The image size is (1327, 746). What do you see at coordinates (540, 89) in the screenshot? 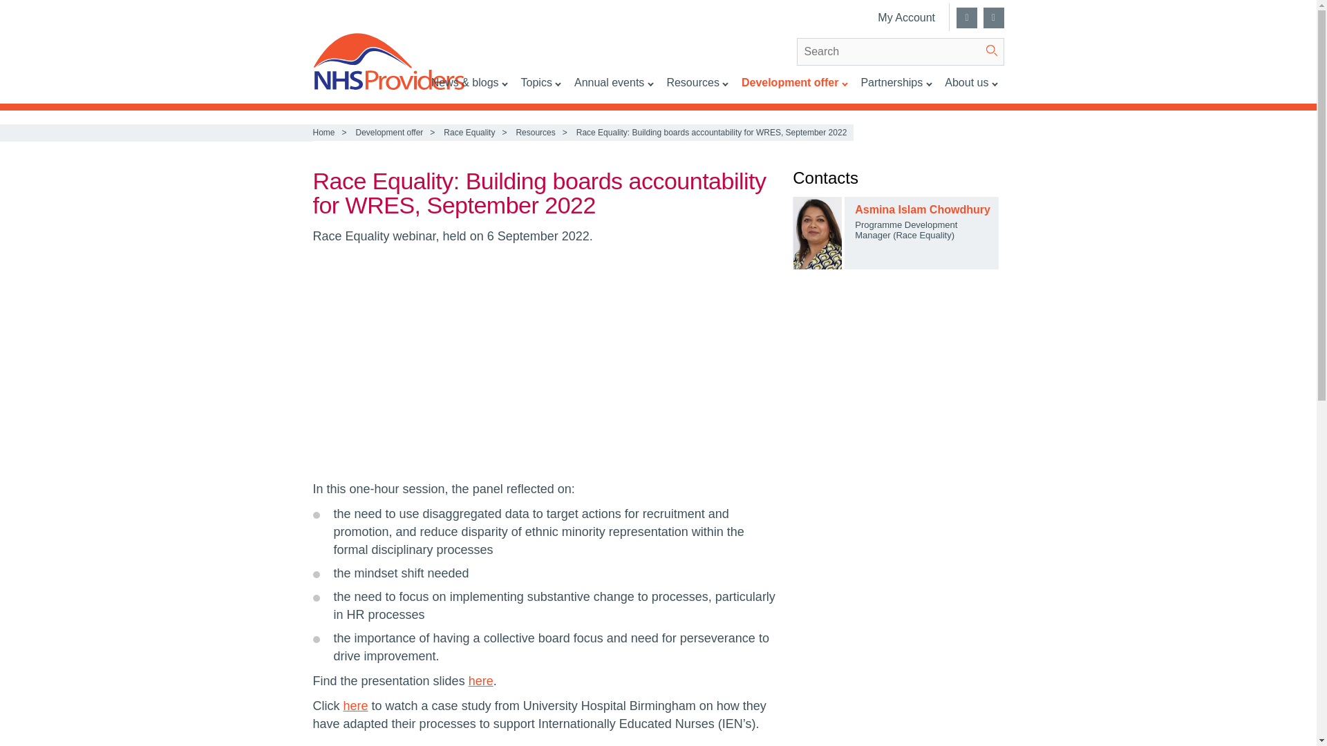
I see `Topics` at bounding box center [540, 89].